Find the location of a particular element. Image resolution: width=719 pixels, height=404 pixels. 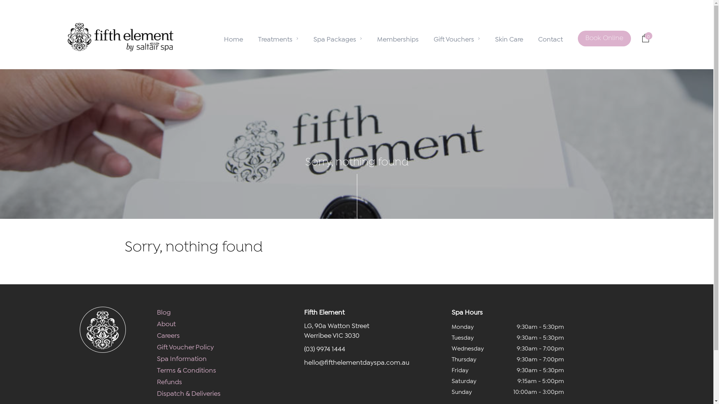

Blog is located at coordinates (164, 312).